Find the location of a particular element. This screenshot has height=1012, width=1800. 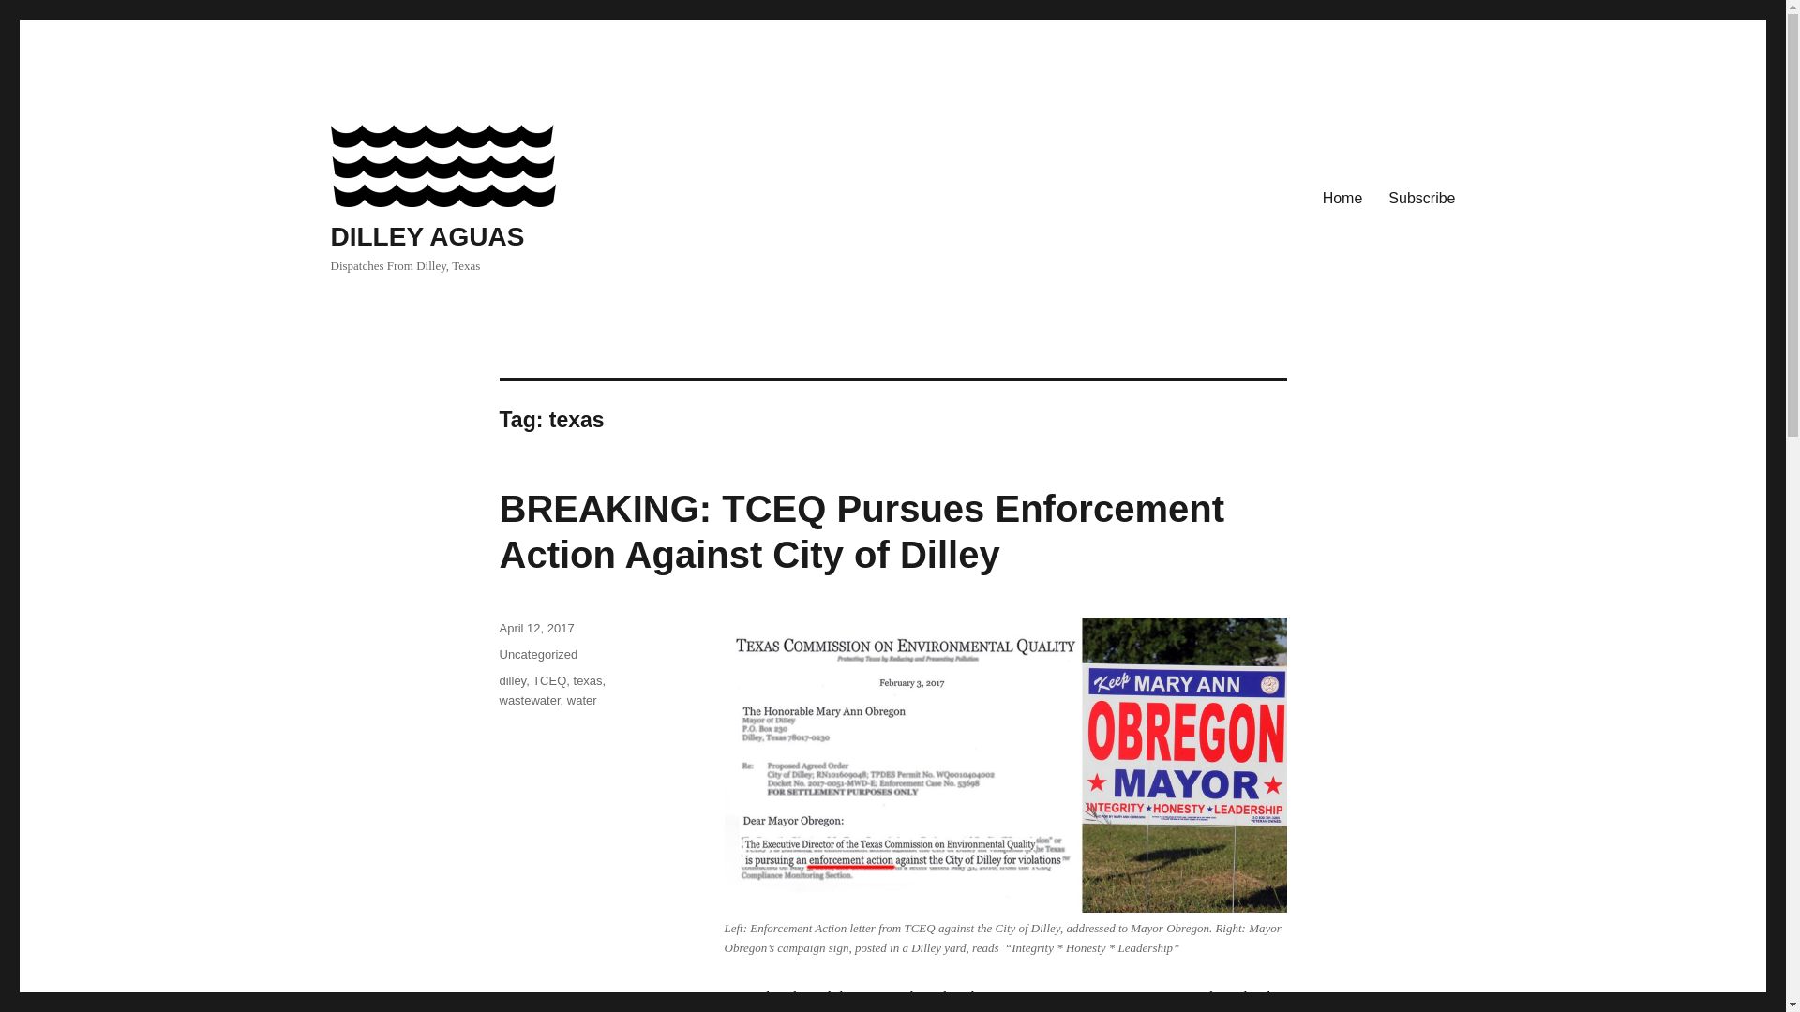

April 12, 2017 is located at coordinates (536, 628).